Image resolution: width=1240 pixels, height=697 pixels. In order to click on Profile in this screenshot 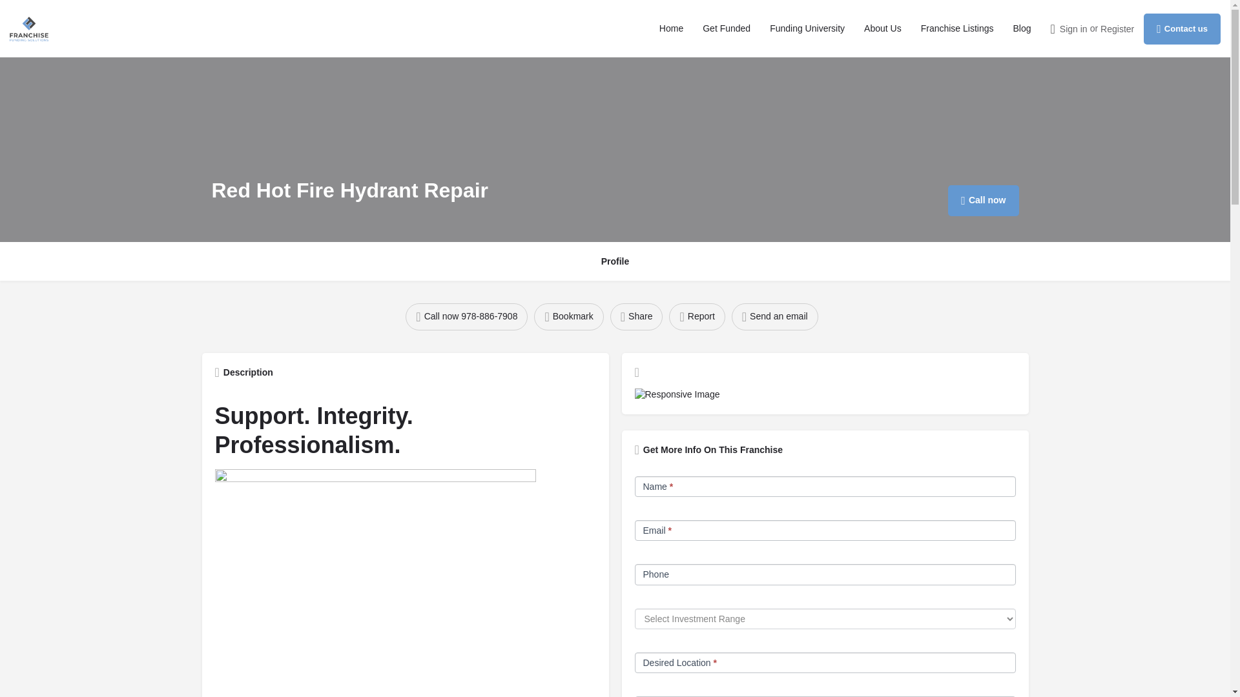, I will do `click(615, 262)`.